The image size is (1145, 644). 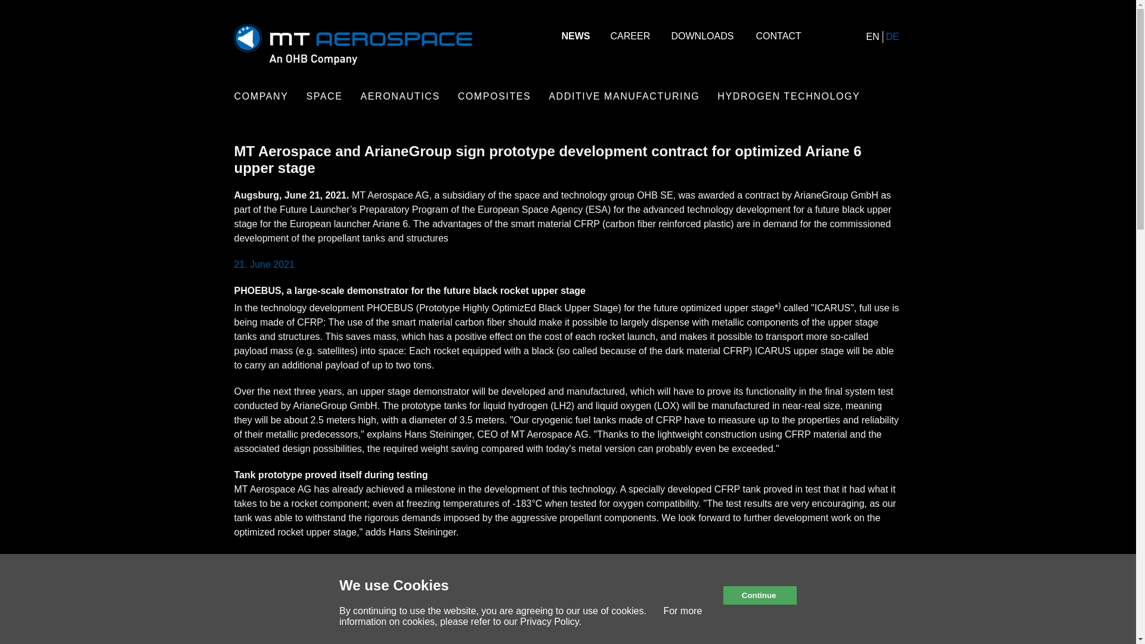 What do you see at coordinates (705, 36) in the screenshot?
I see `Downloads` at bounding box center [705, 36].